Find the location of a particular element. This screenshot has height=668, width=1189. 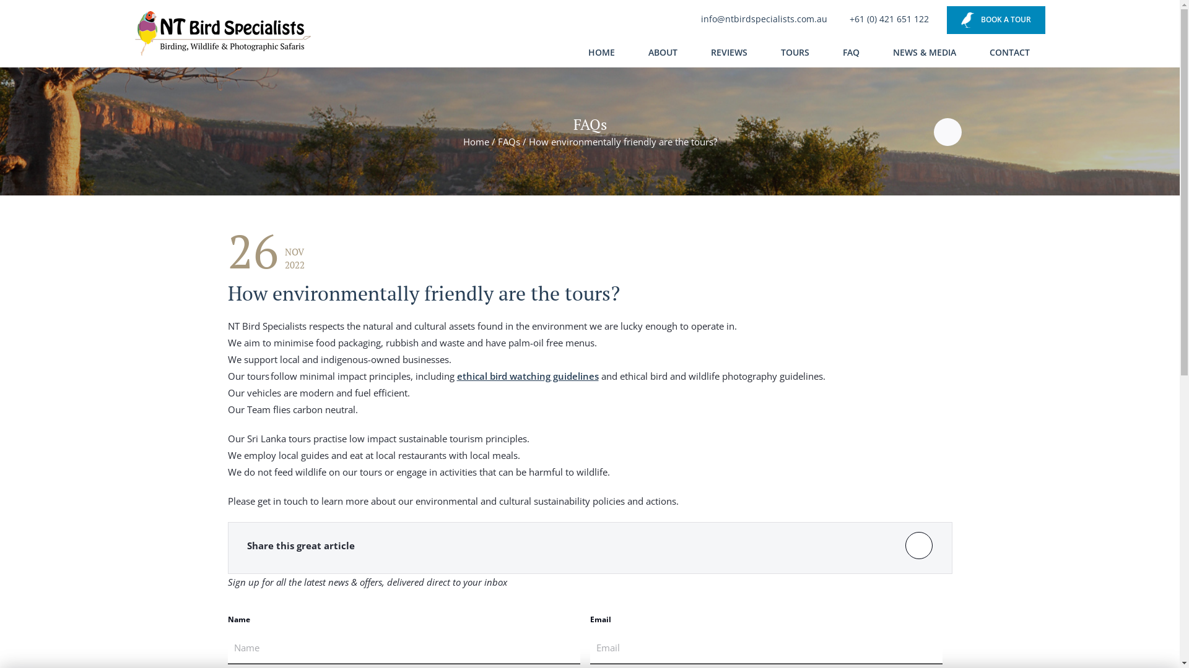

CONTACT is located at coordinates (1009, 54).